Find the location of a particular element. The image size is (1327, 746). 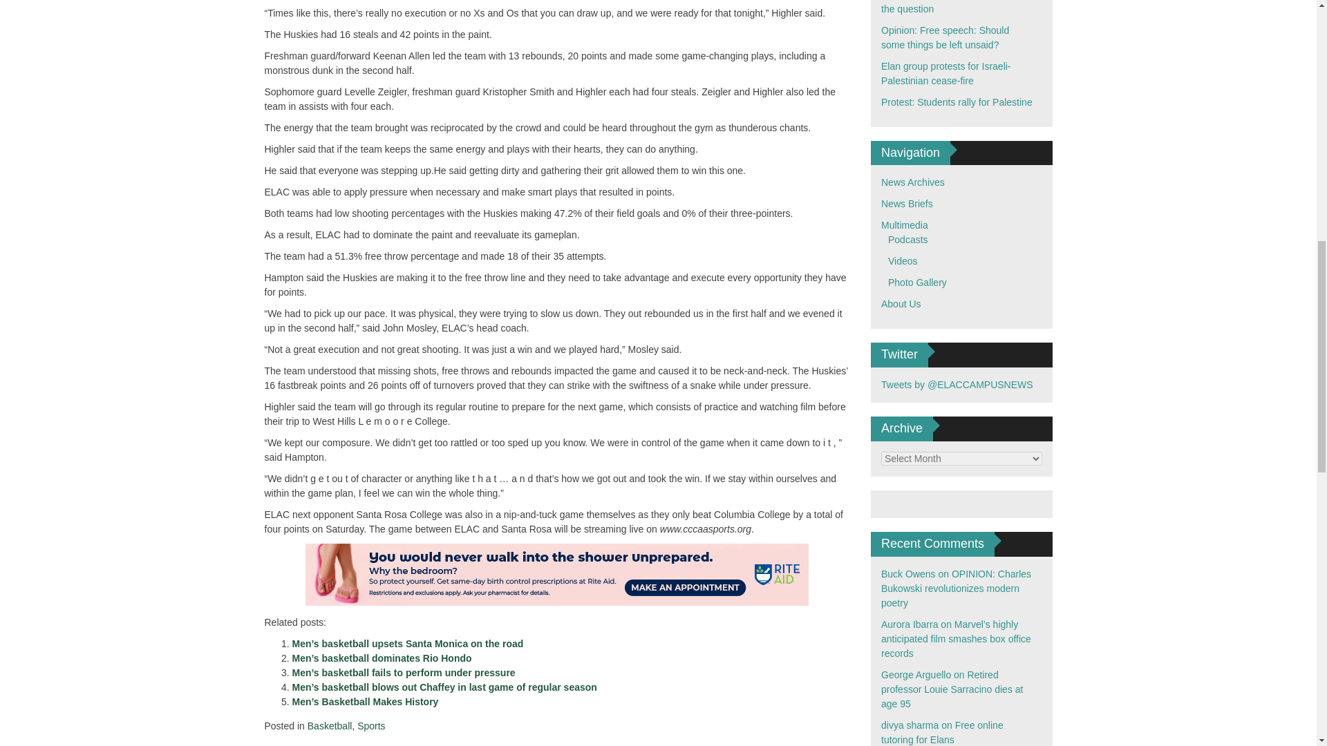

Basketball is located at coordinates (330, 726).